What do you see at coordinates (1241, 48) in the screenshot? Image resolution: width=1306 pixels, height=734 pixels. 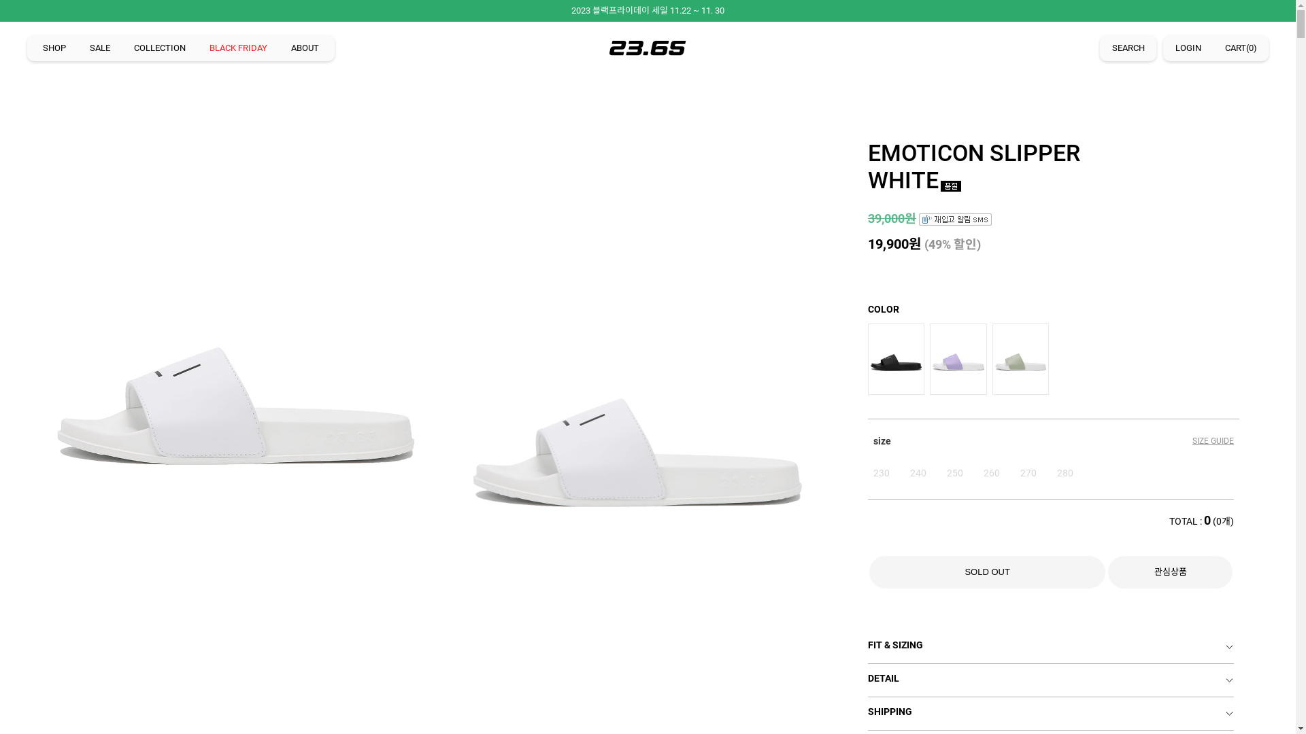 I see `CART(0)` at bounding box center [1241, 48].